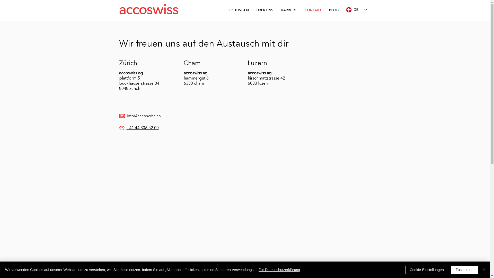 The image size is (494, 278). I want to click on BLOG, so click(334, 10).